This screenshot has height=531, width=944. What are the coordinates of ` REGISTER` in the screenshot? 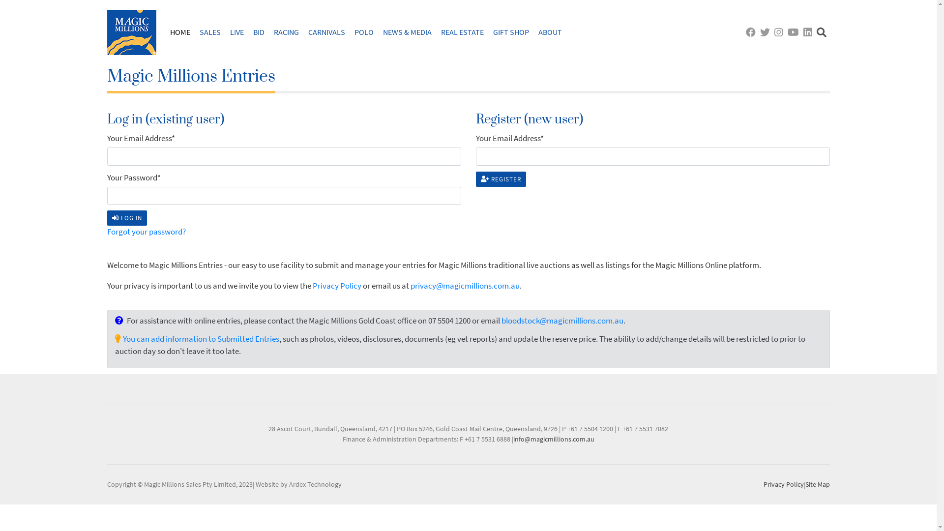 It's located at (501, 179).